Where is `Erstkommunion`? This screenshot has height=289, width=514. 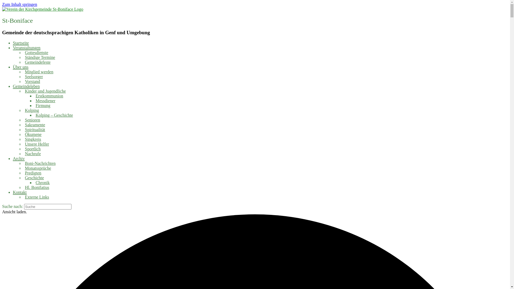 Erstkommunion is located at coordinates (49, 96).